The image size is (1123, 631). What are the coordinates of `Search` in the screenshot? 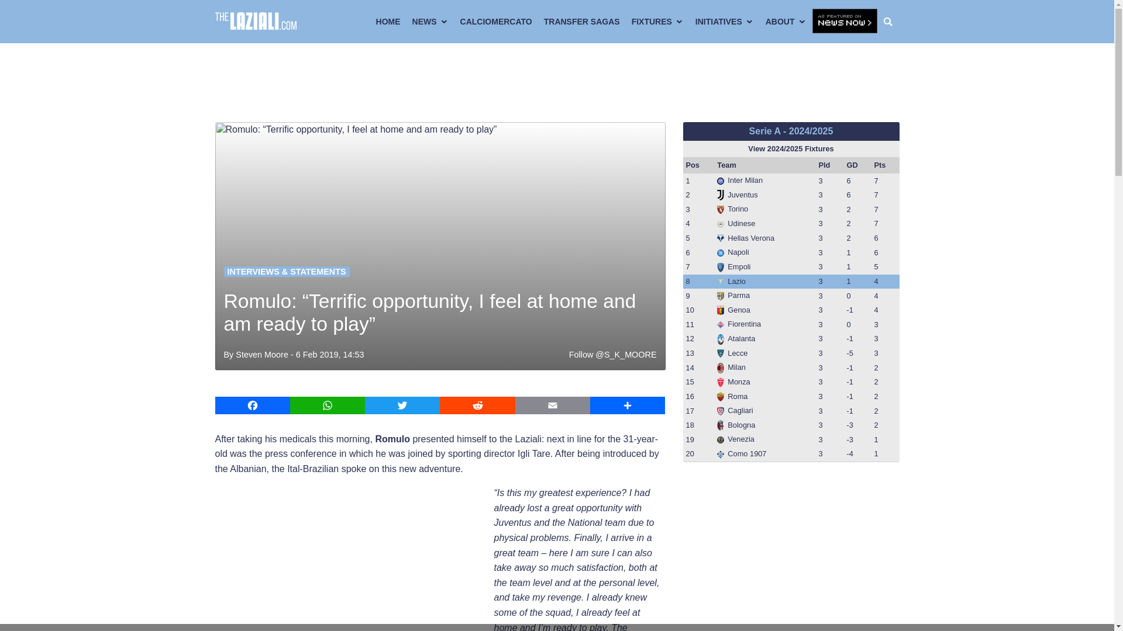 It's located at (891, 22).